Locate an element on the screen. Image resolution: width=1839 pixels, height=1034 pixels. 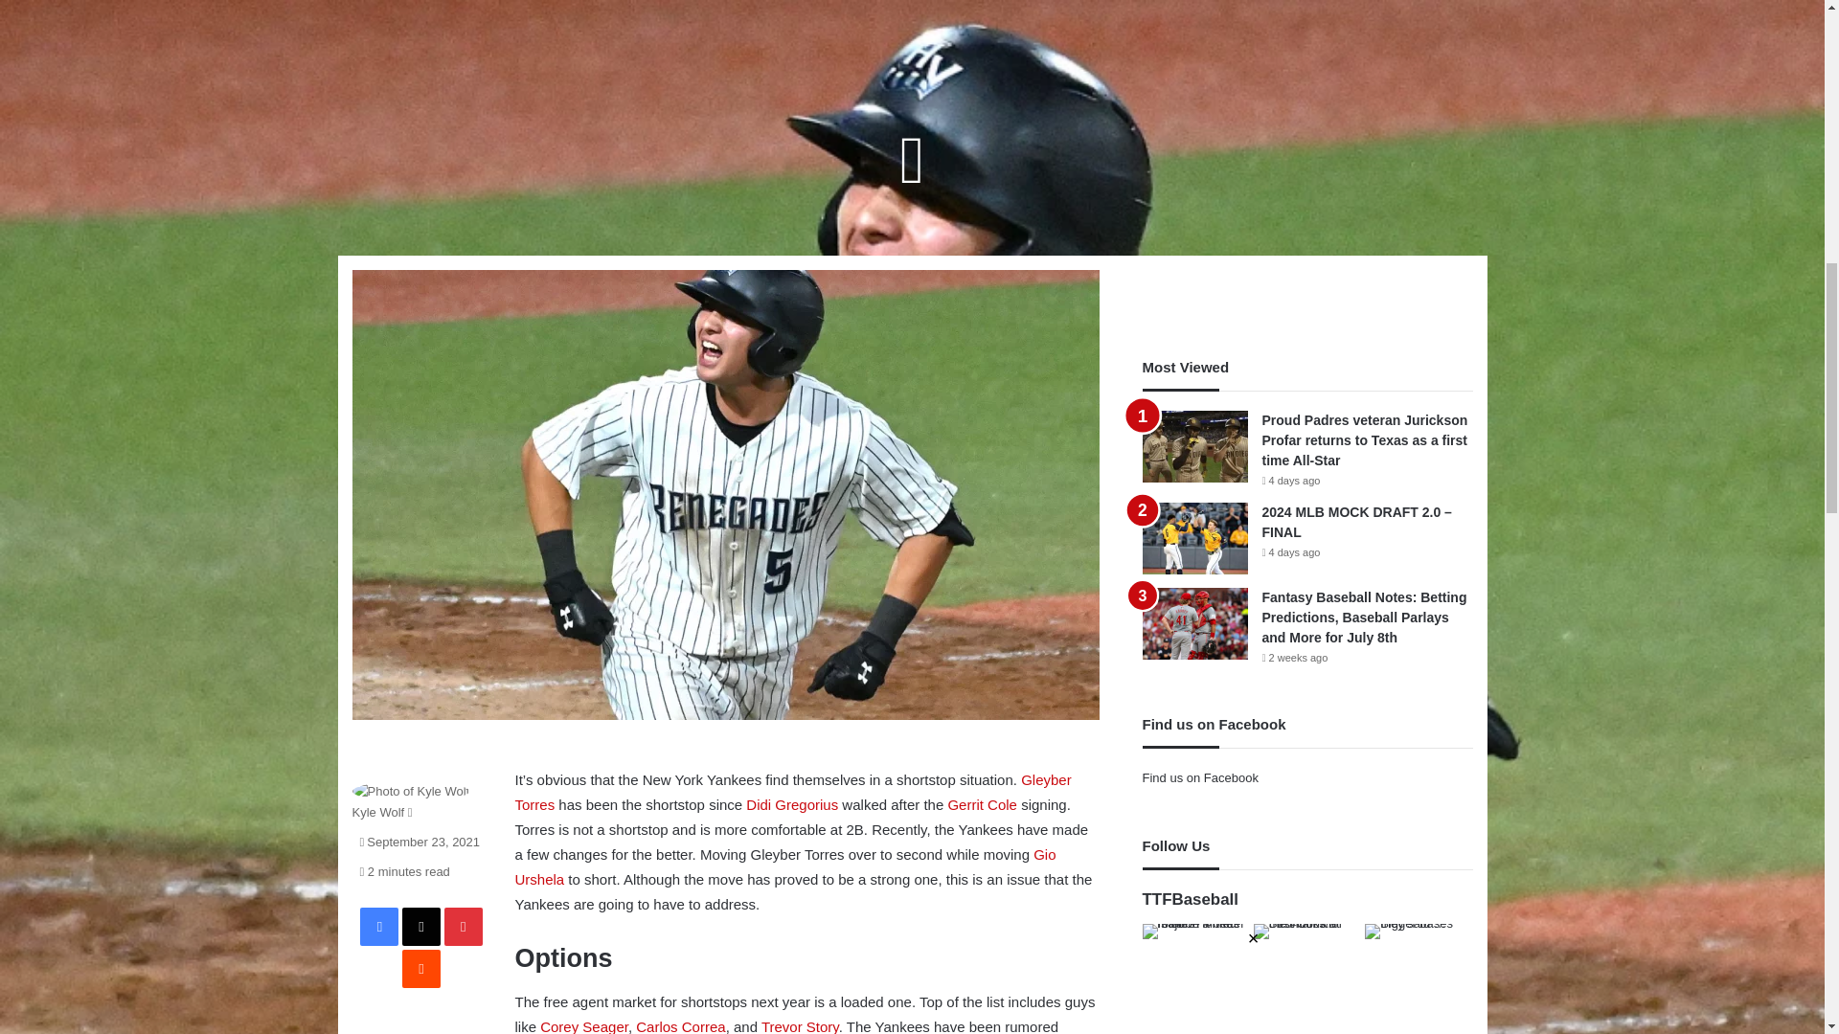
X is located at coordinates (421, 927).